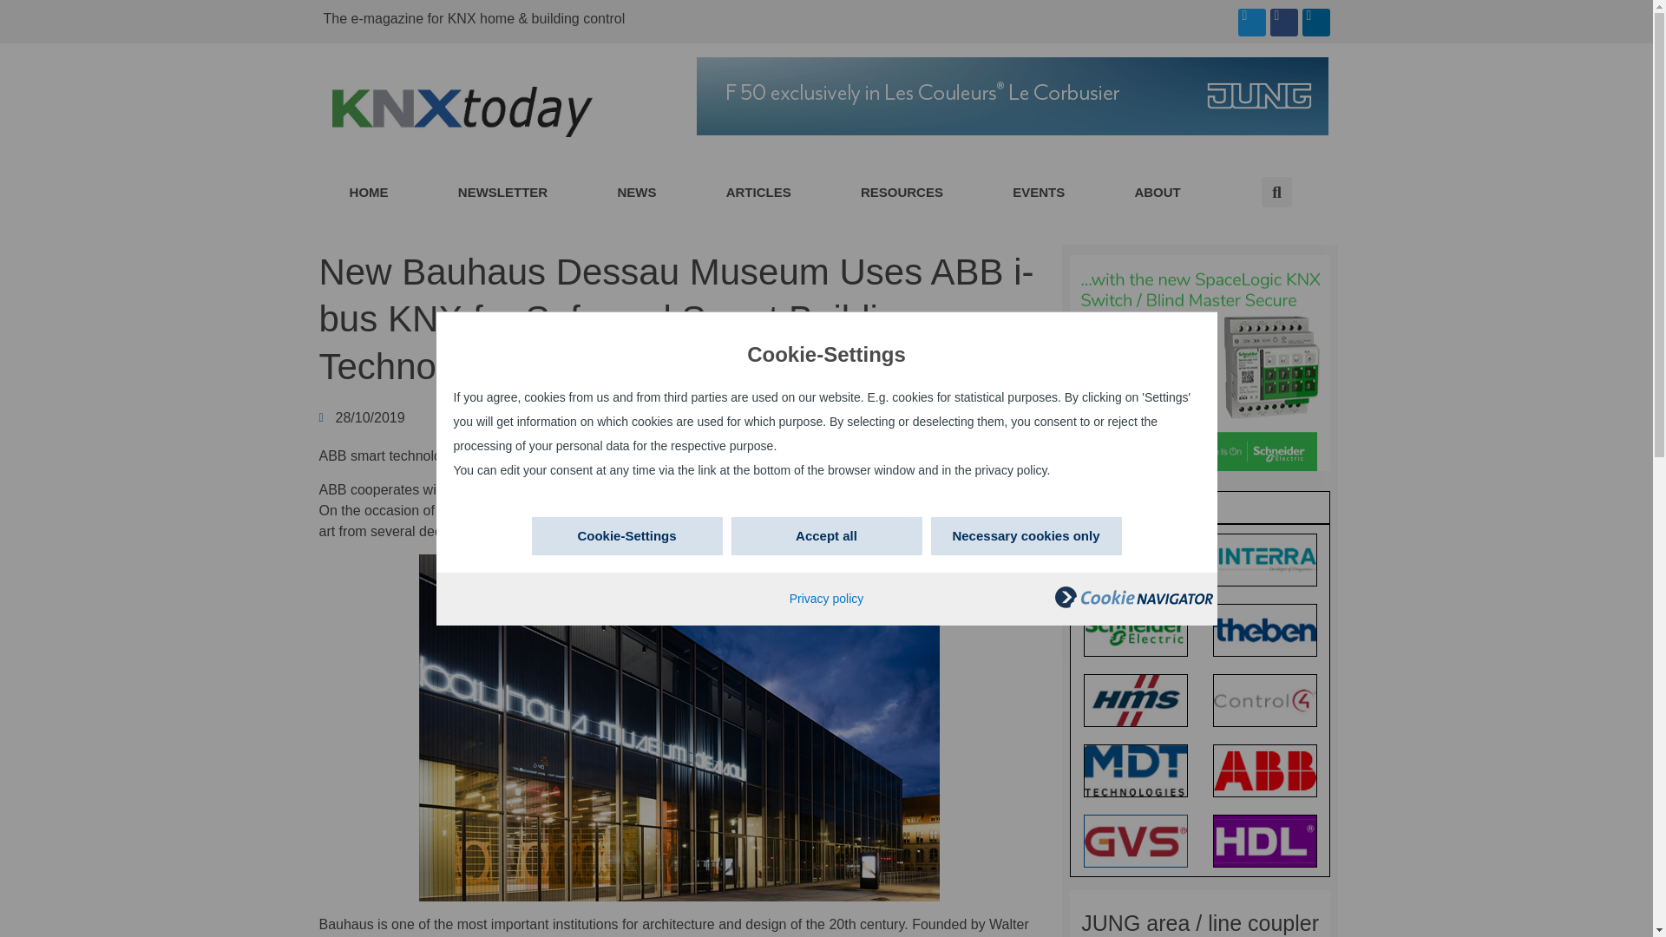 The width and height of the screenshot is (1666, 937). Describe the element at coordinates (827, 598) in the screenshot. I see `Privacy policy` at that location.